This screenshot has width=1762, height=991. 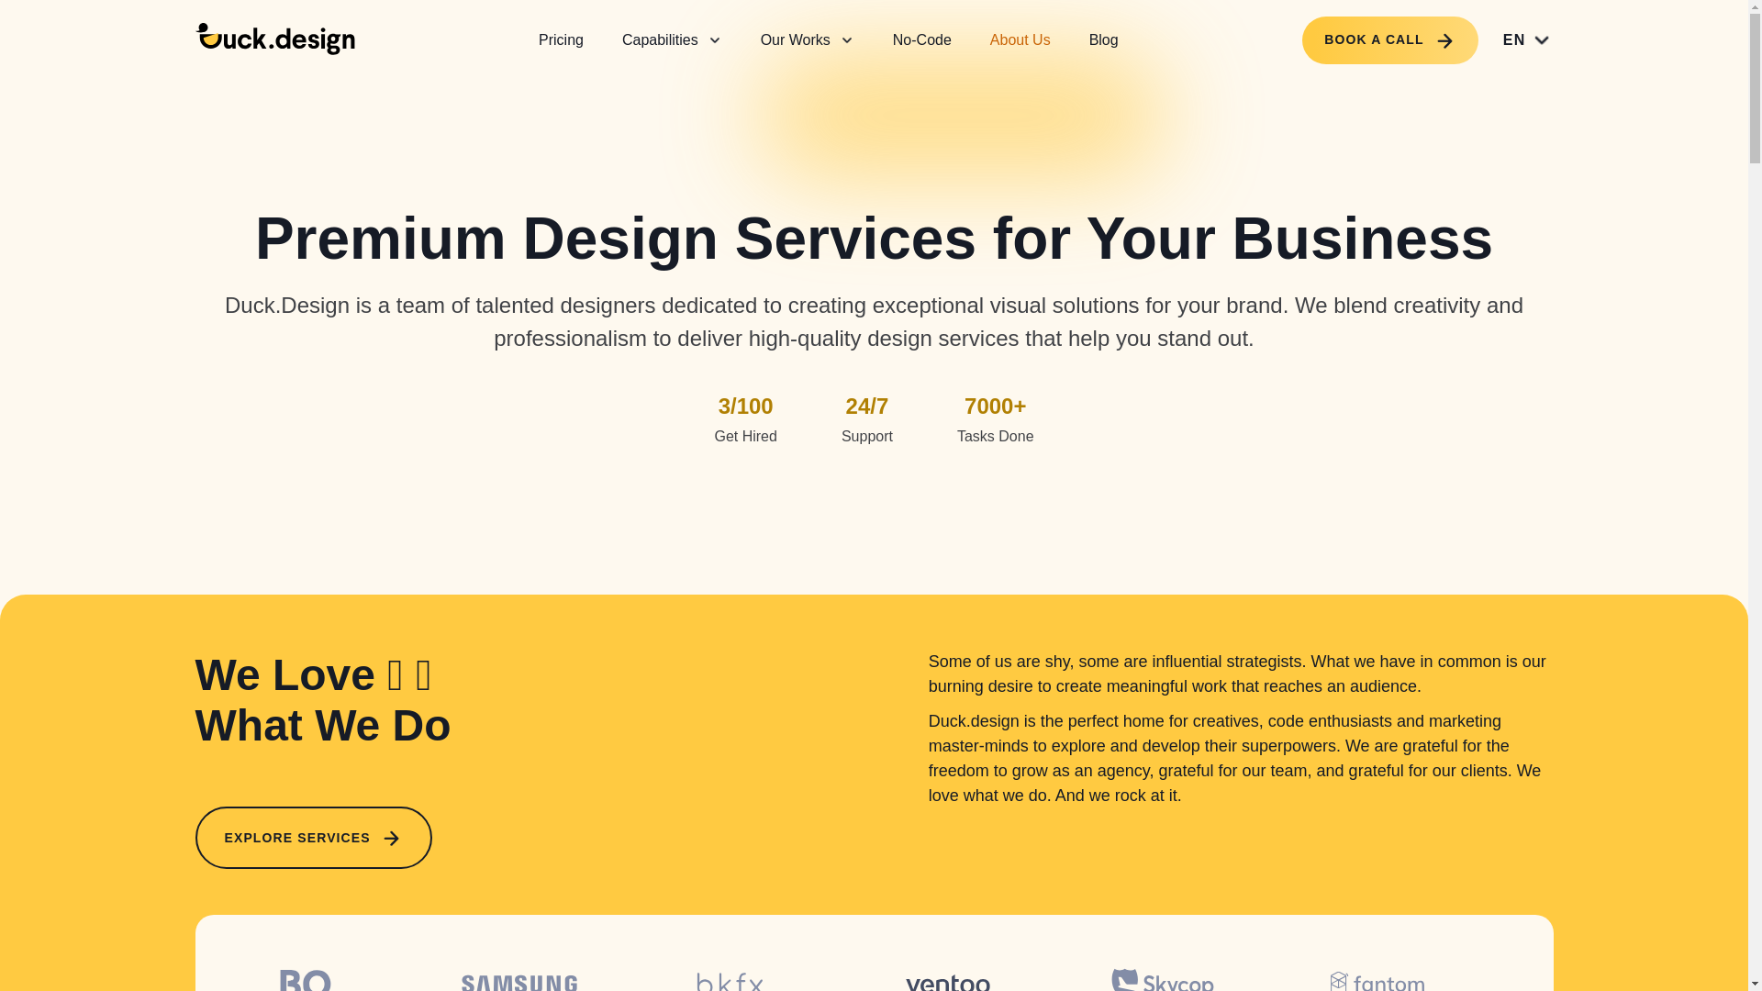 I want to click on Pricing, so click(x=561, y=39).